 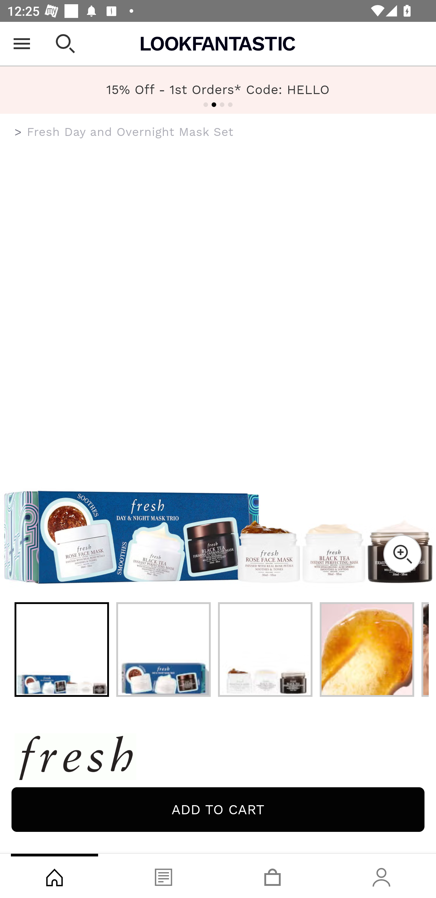 What do you see at coordinates (163, 649) in the screenshot?
I see `Open image 2 - Fresh Day and Overnight Mask Set` at bounding box center [163, 649].